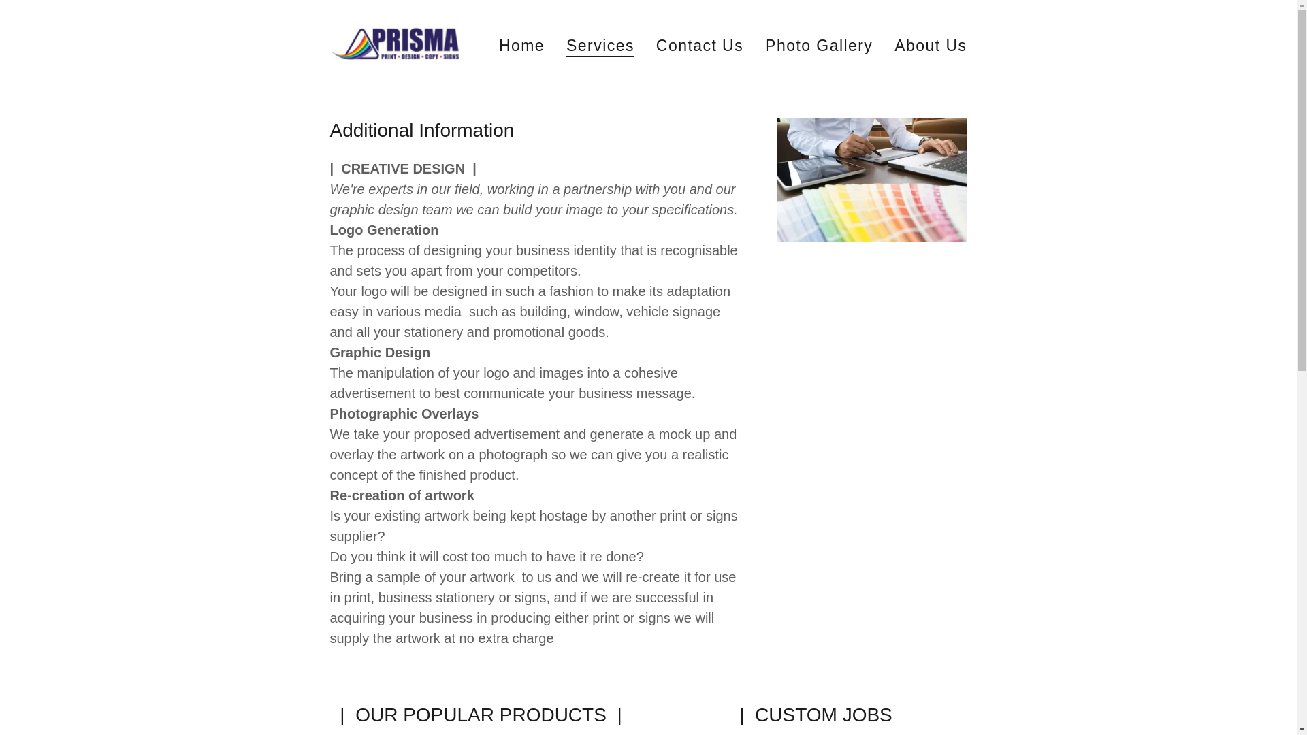 Image resolution: width=1307 pixels, height=735 pixels. What do you see at coordinates (818, 45) in the screenshot?
I see `Photo Gallery` at bounding box center [818, 45].